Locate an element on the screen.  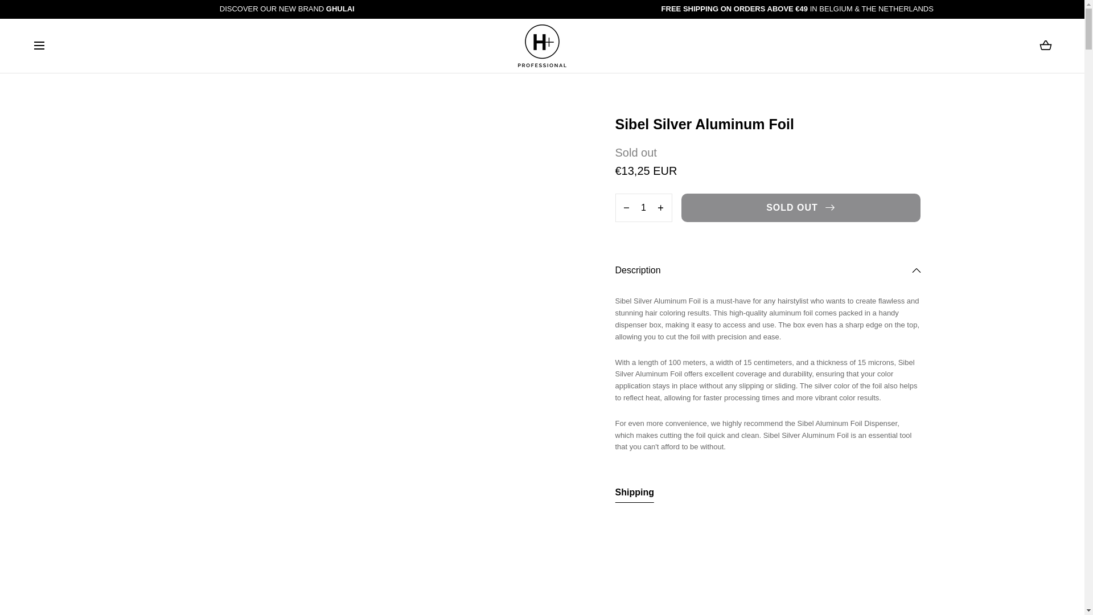
Increase quantity for Sibel Silver Aluminum Foil is located at coordinates (626, 207).